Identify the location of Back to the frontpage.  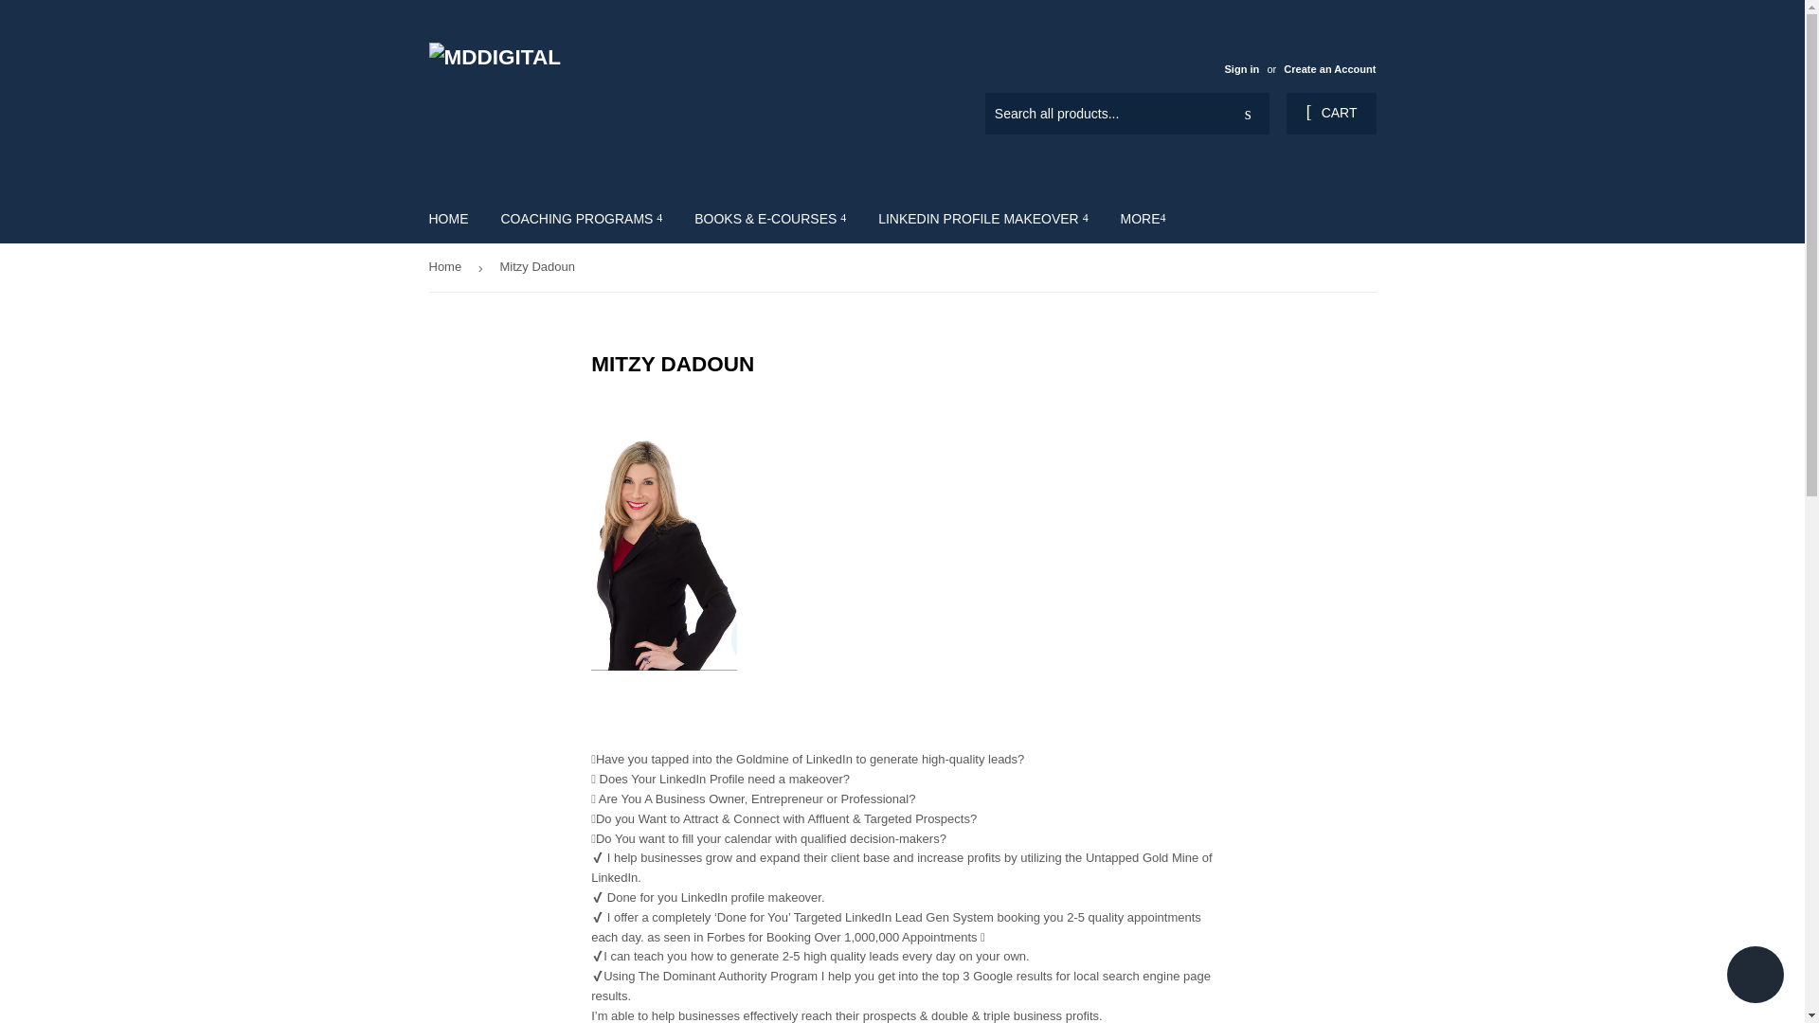
(447, 267).